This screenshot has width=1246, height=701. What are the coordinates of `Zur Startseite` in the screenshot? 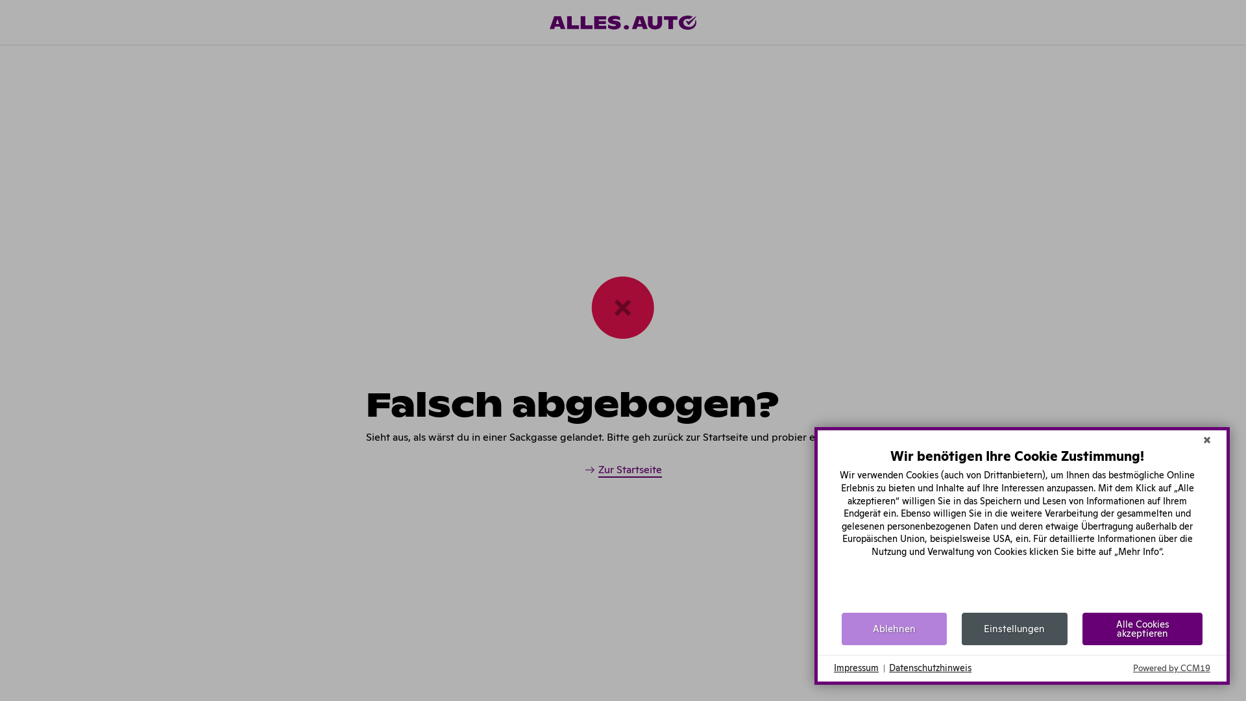 It's located at (623, 471).